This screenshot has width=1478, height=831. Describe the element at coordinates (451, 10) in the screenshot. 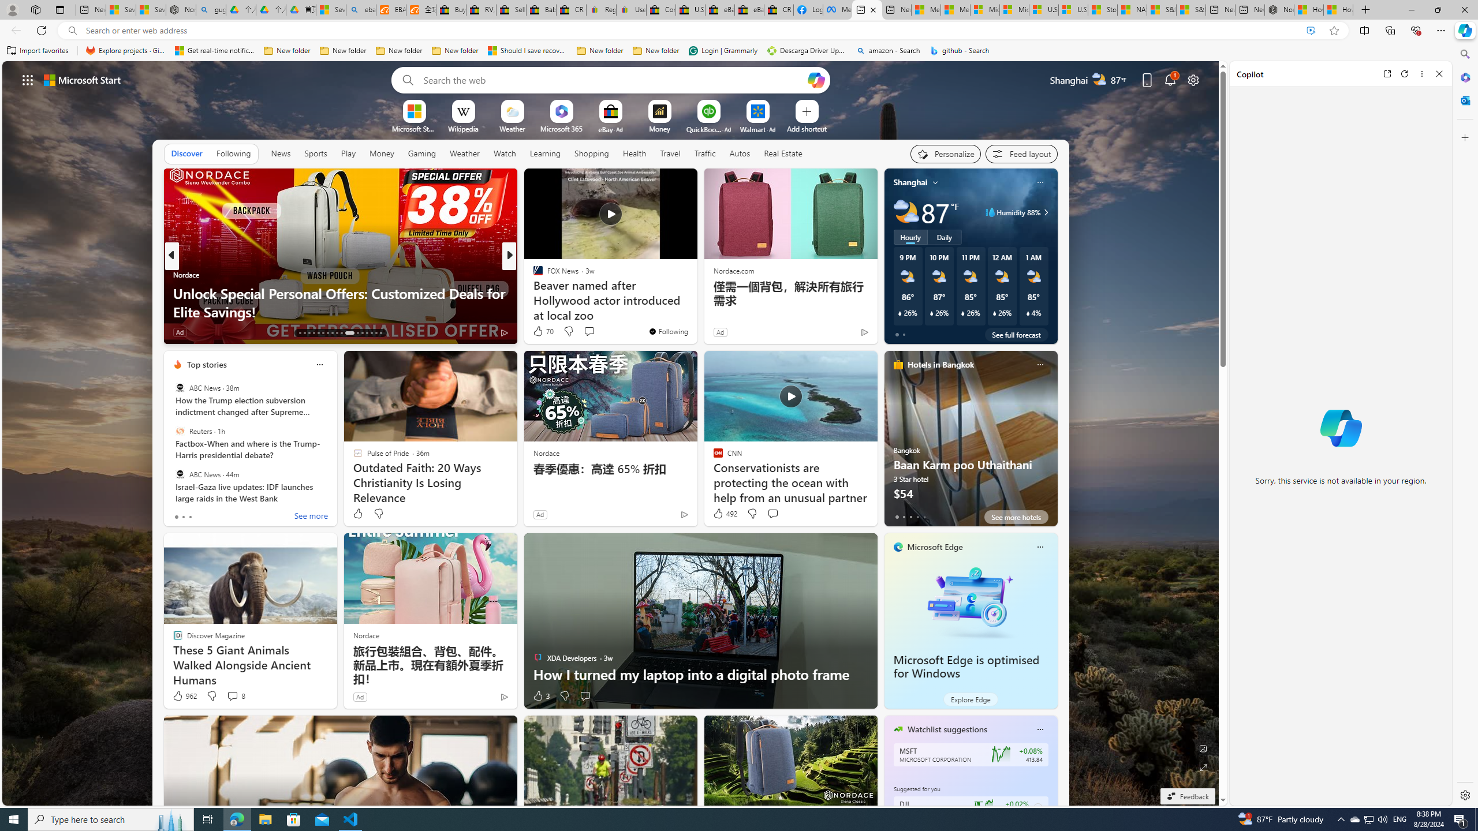

I see `Buy Auto Parts & Accessories | eBay` at that location.